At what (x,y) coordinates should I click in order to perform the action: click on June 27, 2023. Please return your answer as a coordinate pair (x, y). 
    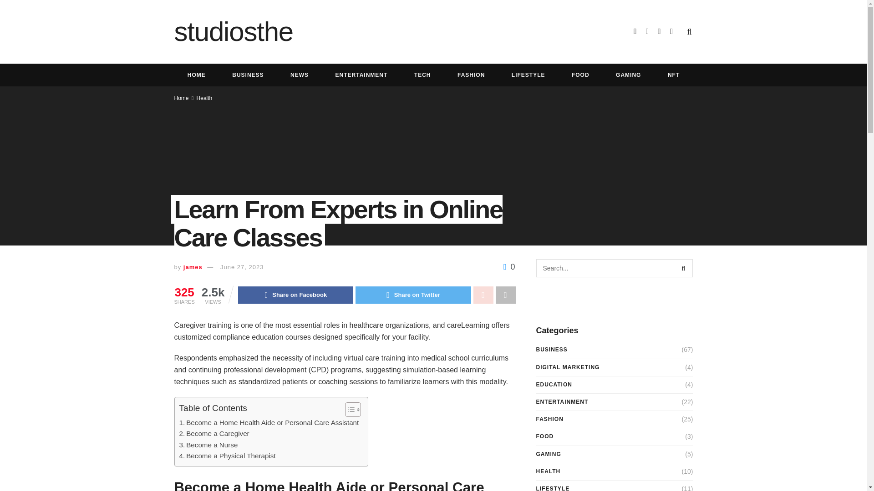
    Looking at the image, I should click on (242, 267).